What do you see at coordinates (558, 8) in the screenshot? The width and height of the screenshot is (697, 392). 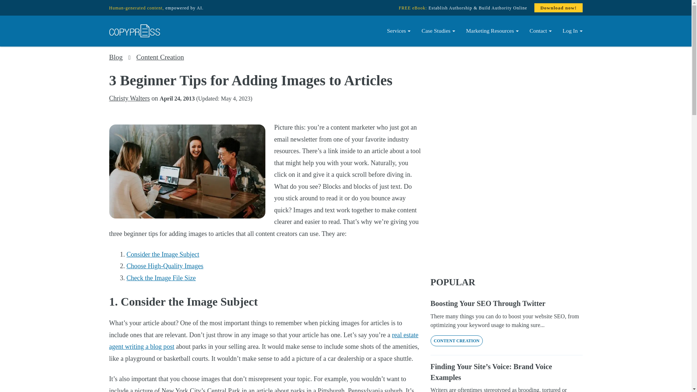 I see `Download now!` at bounding box center [558, 8].